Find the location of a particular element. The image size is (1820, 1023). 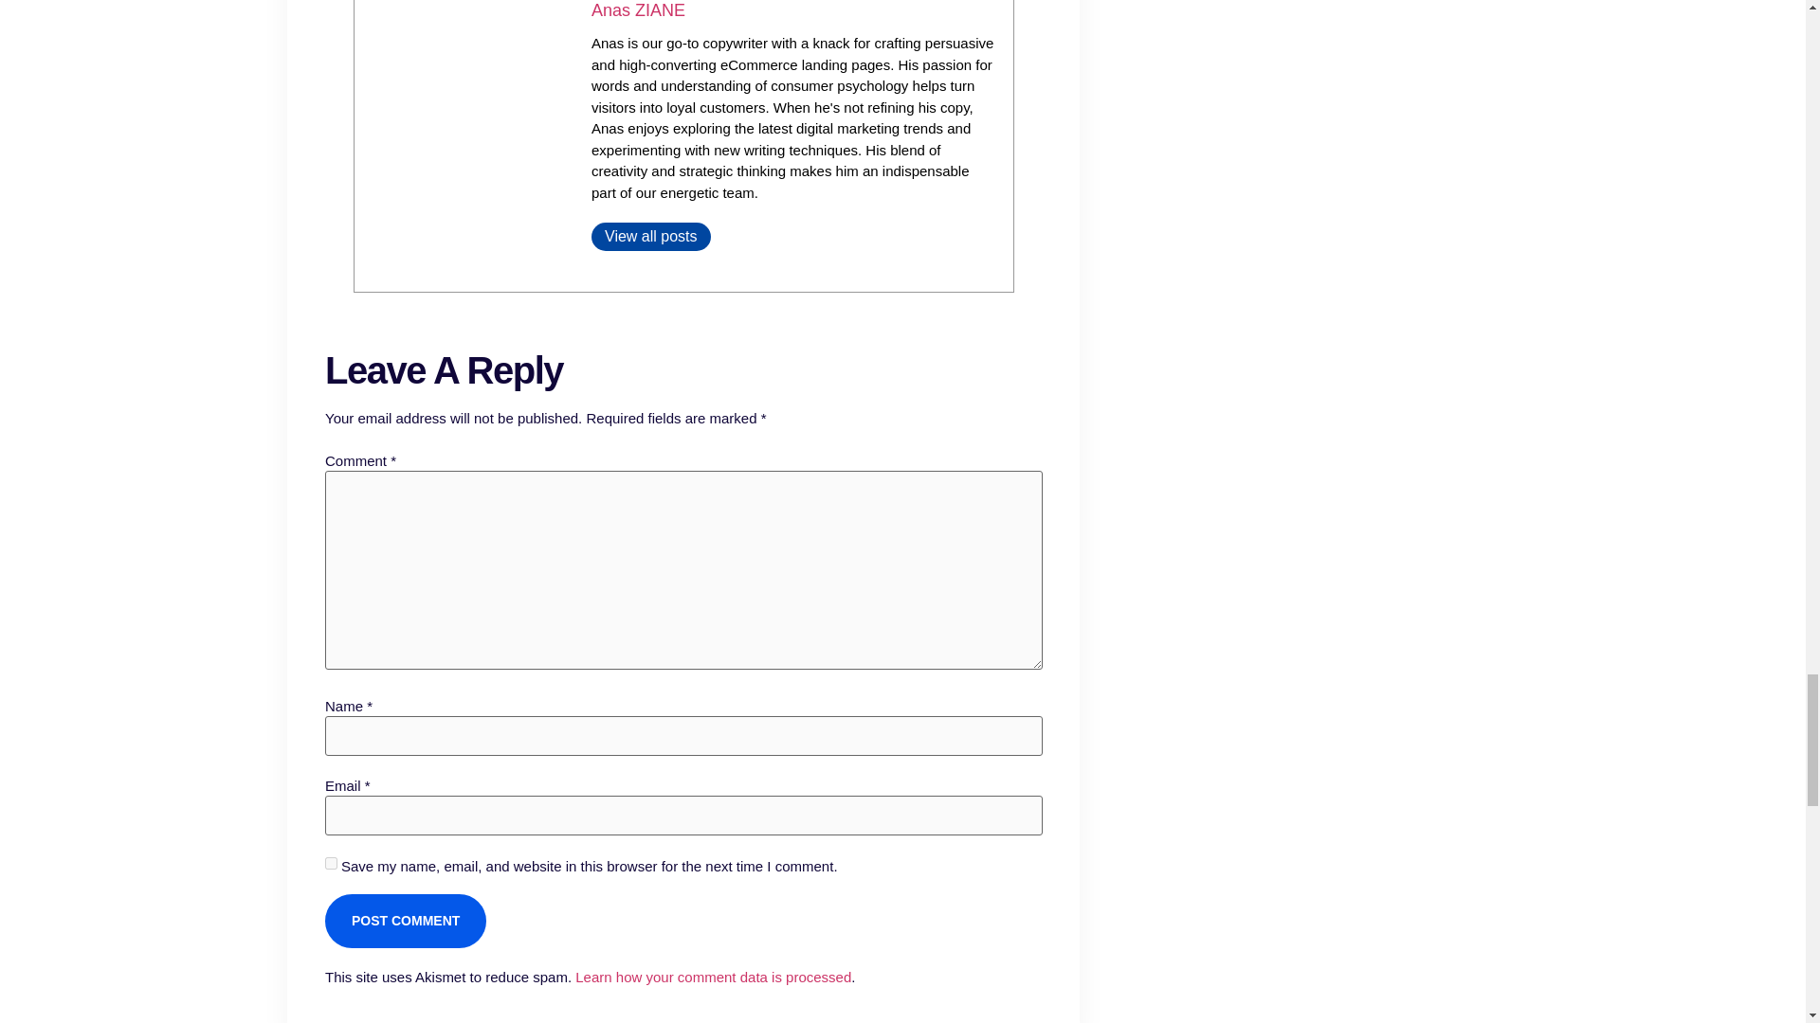

Post Comment is located at coordinates (404, 921).